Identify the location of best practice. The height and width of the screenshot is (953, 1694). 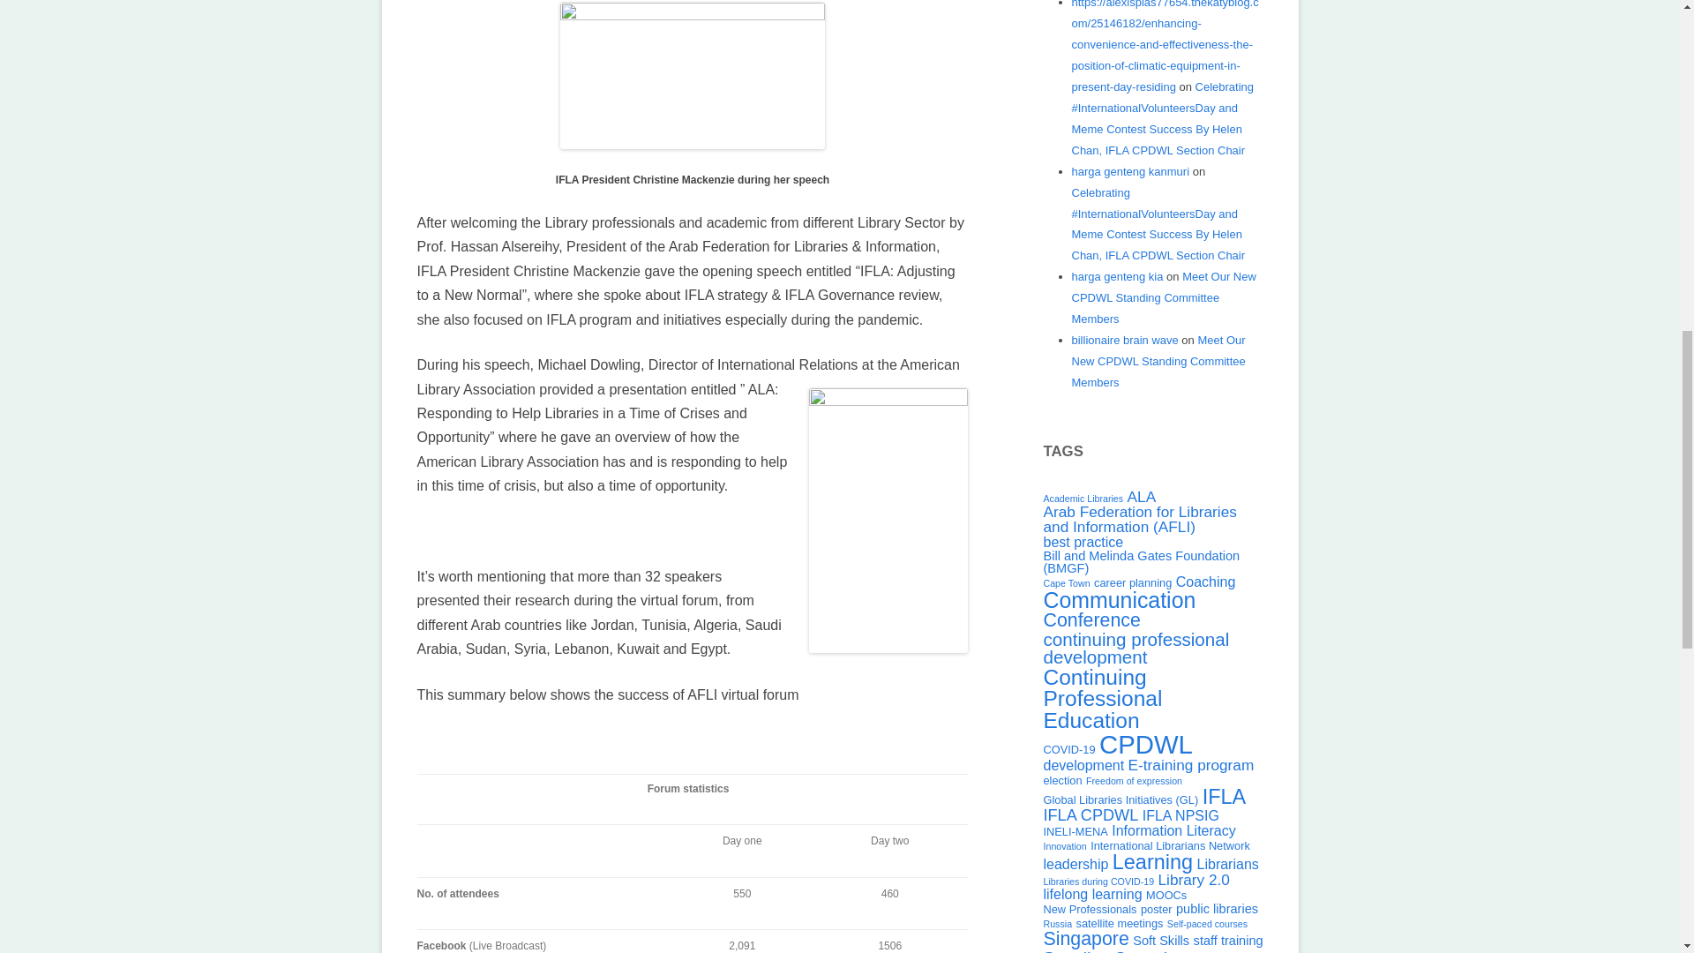
(1083, 542).